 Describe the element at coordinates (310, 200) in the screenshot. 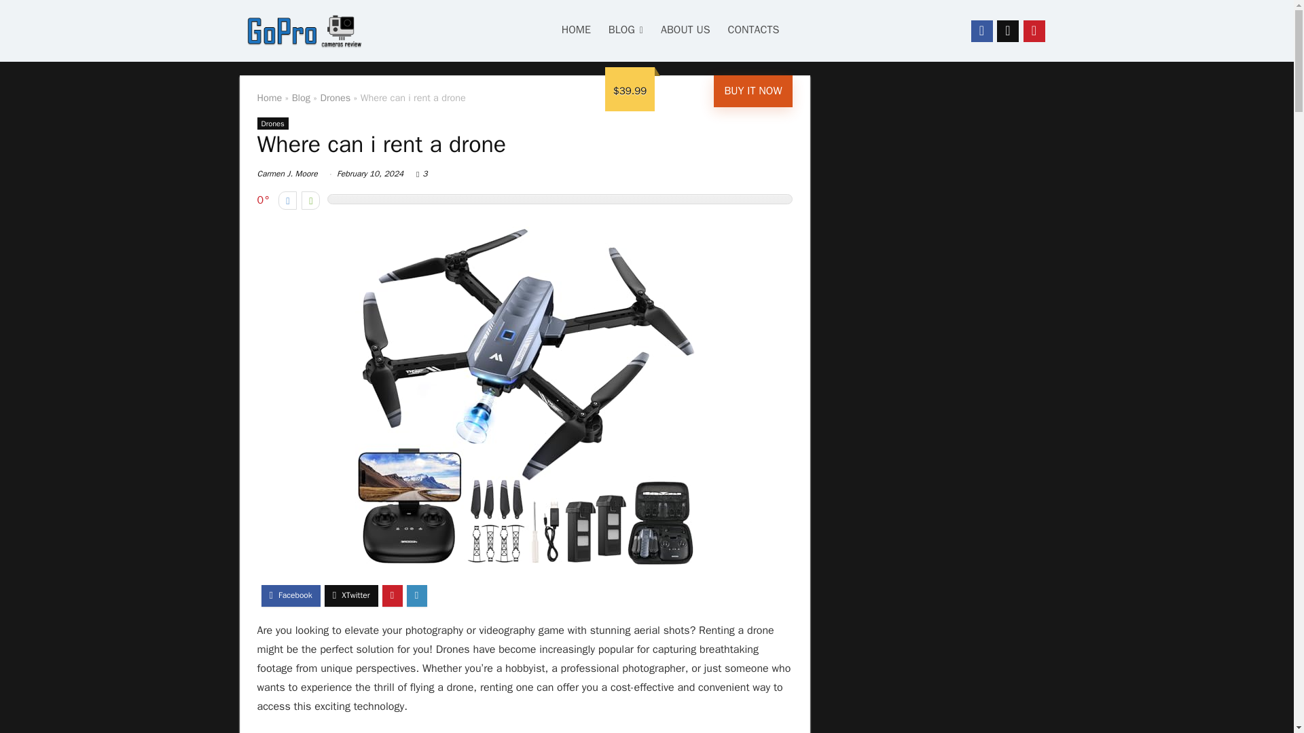

I see `Vote up` at that location.